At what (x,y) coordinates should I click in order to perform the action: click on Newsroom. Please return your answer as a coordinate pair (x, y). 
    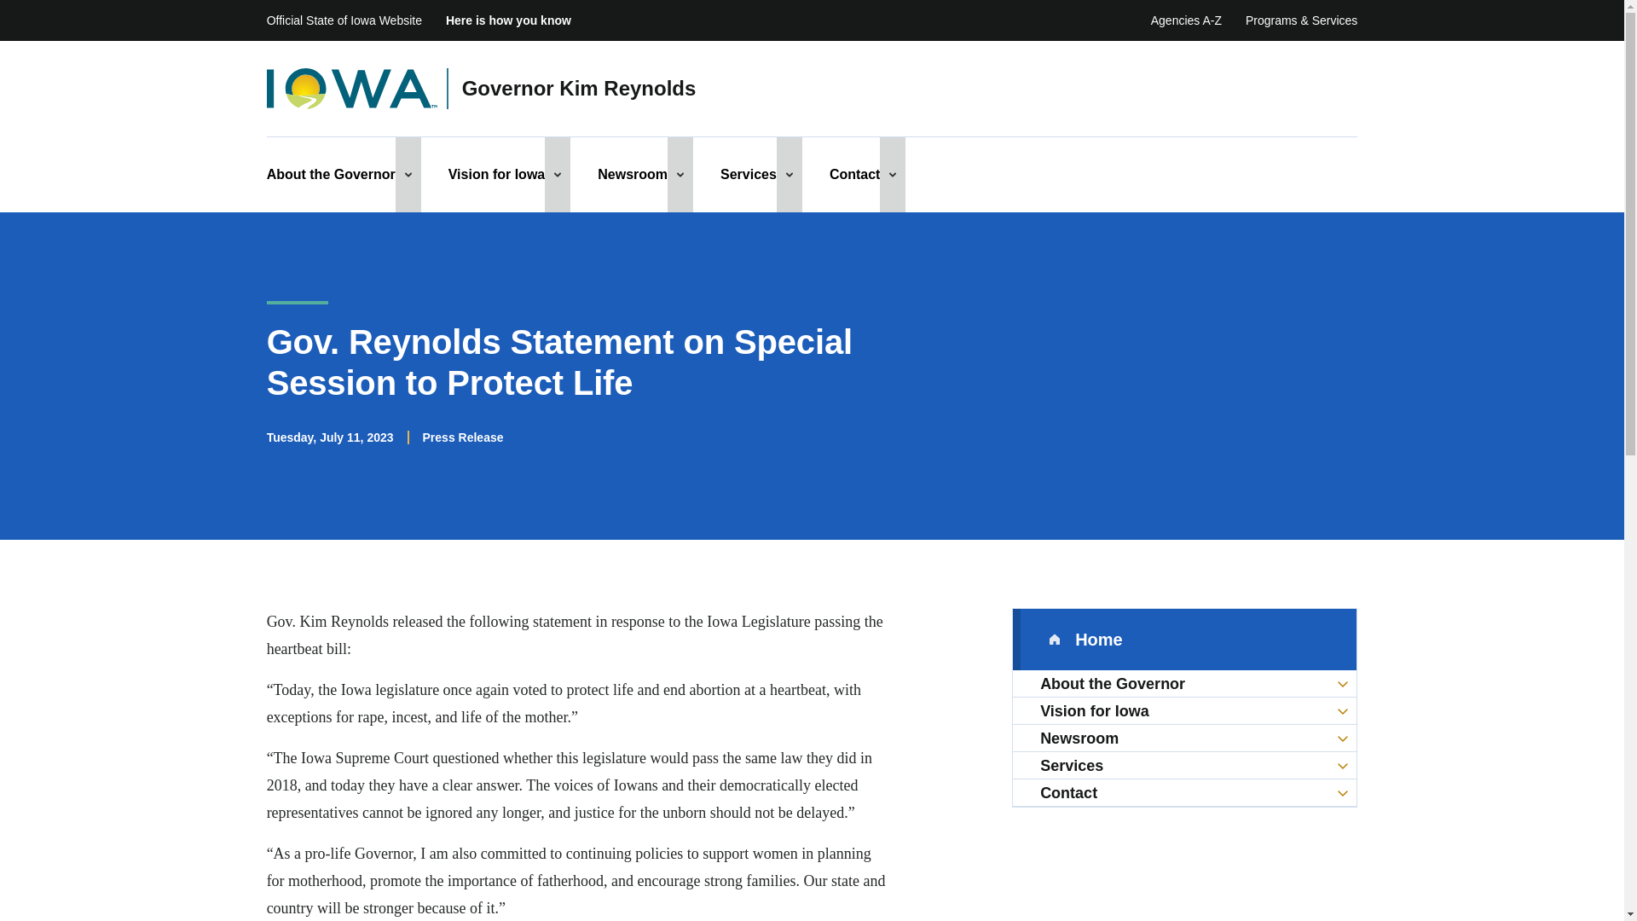
    Looking at the image, I should click on (633, 174).